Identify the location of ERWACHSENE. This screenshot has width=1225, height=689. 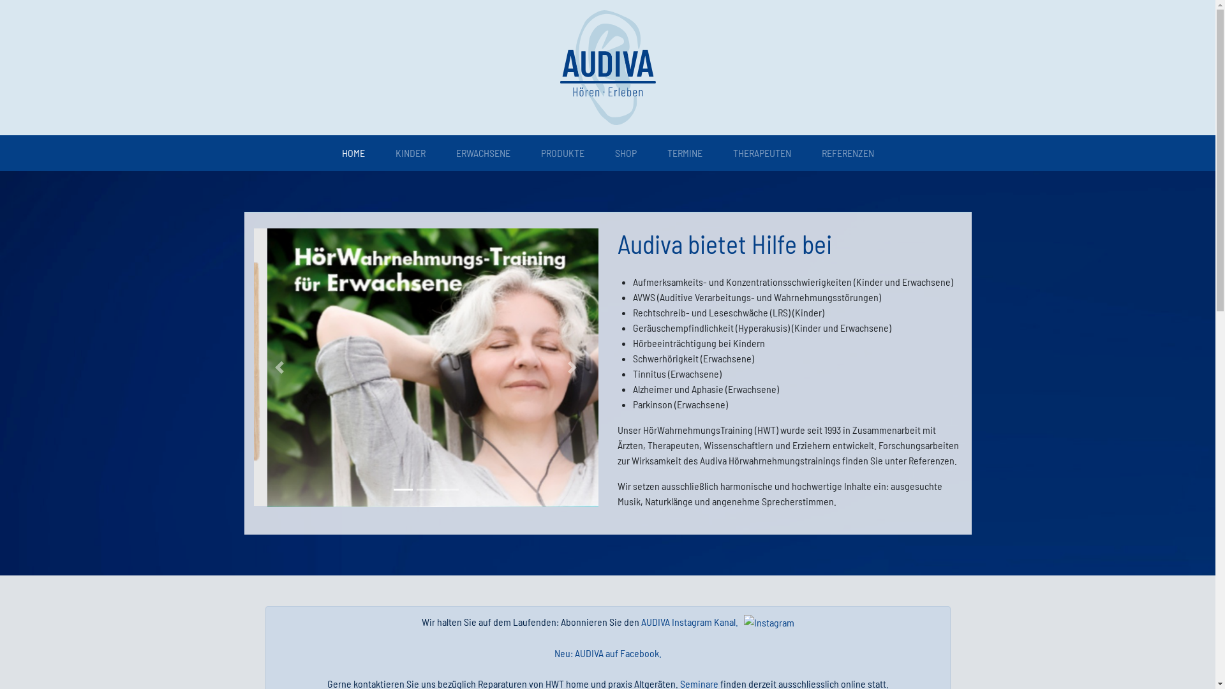
(482, 153).